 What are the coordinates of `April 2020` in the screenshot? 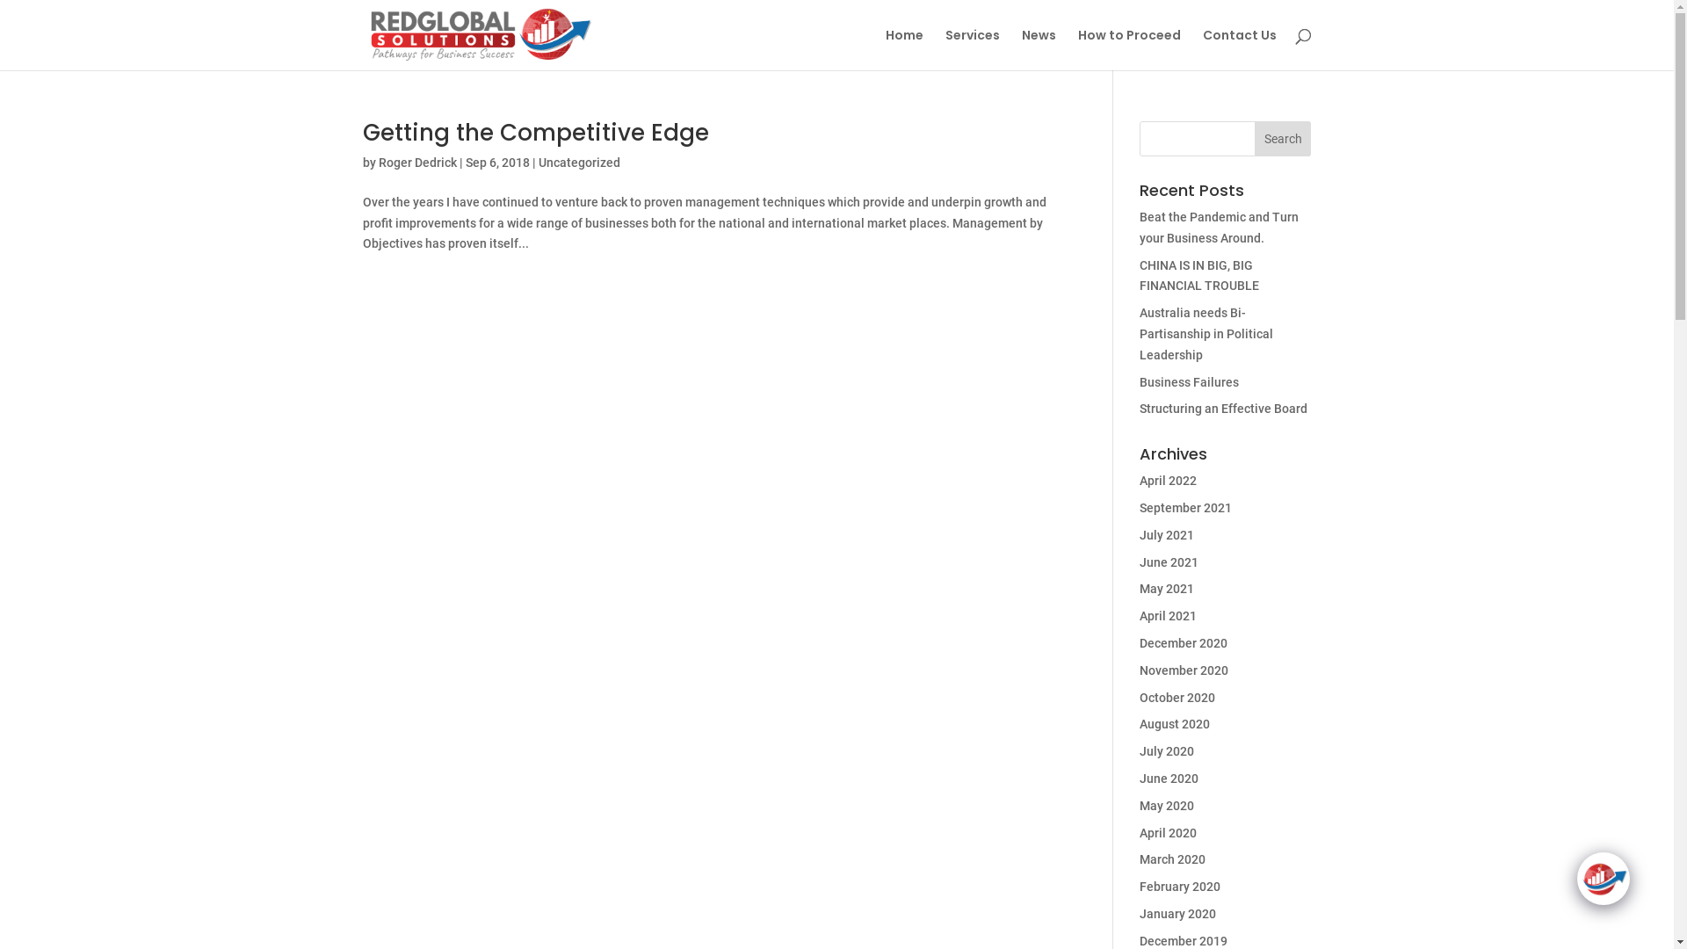 It's located at (1169, 833).